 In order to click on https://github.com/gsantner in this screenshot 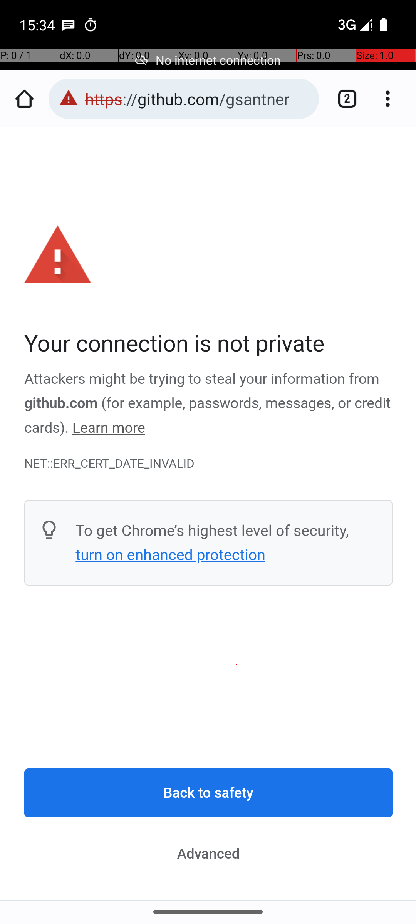, I will do `click(198, 99)`.